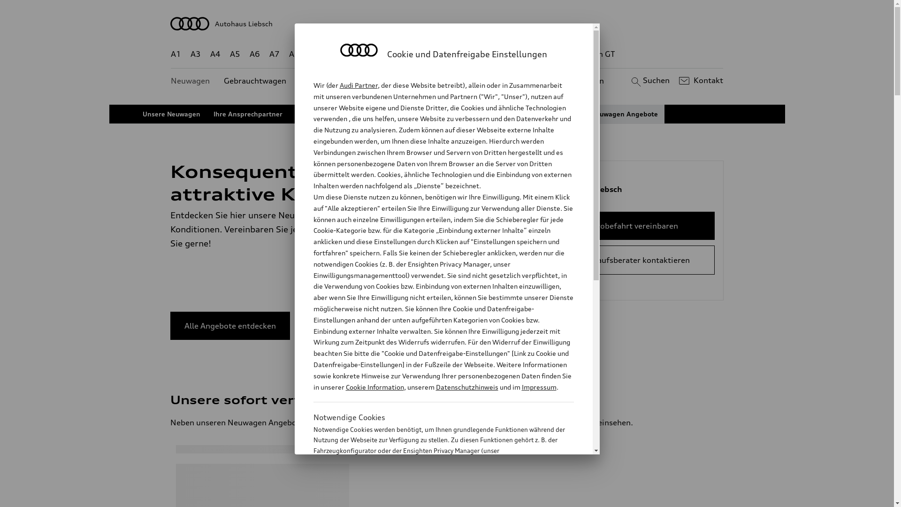 Image resolution: width=901 pixels, height=507 pixels. What do you see at coordinates (539, 387) in the screenshot?
I see `Impressum` at bounding box center [539, 387].